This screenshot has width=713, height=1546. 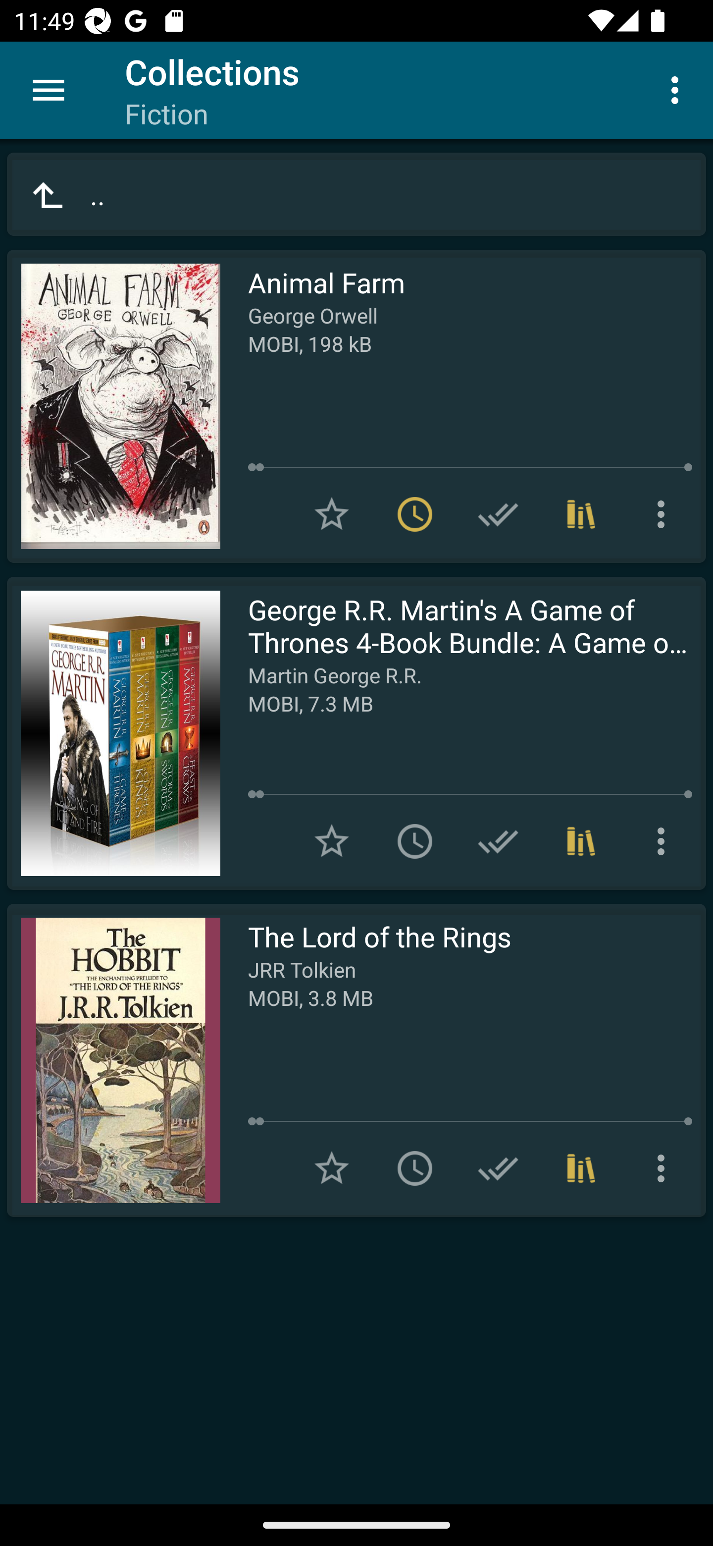 What do you see at coordinates (332, 1168) in the screenshot?
I see `Add to Favorites` at bounding box center [332, 1168].